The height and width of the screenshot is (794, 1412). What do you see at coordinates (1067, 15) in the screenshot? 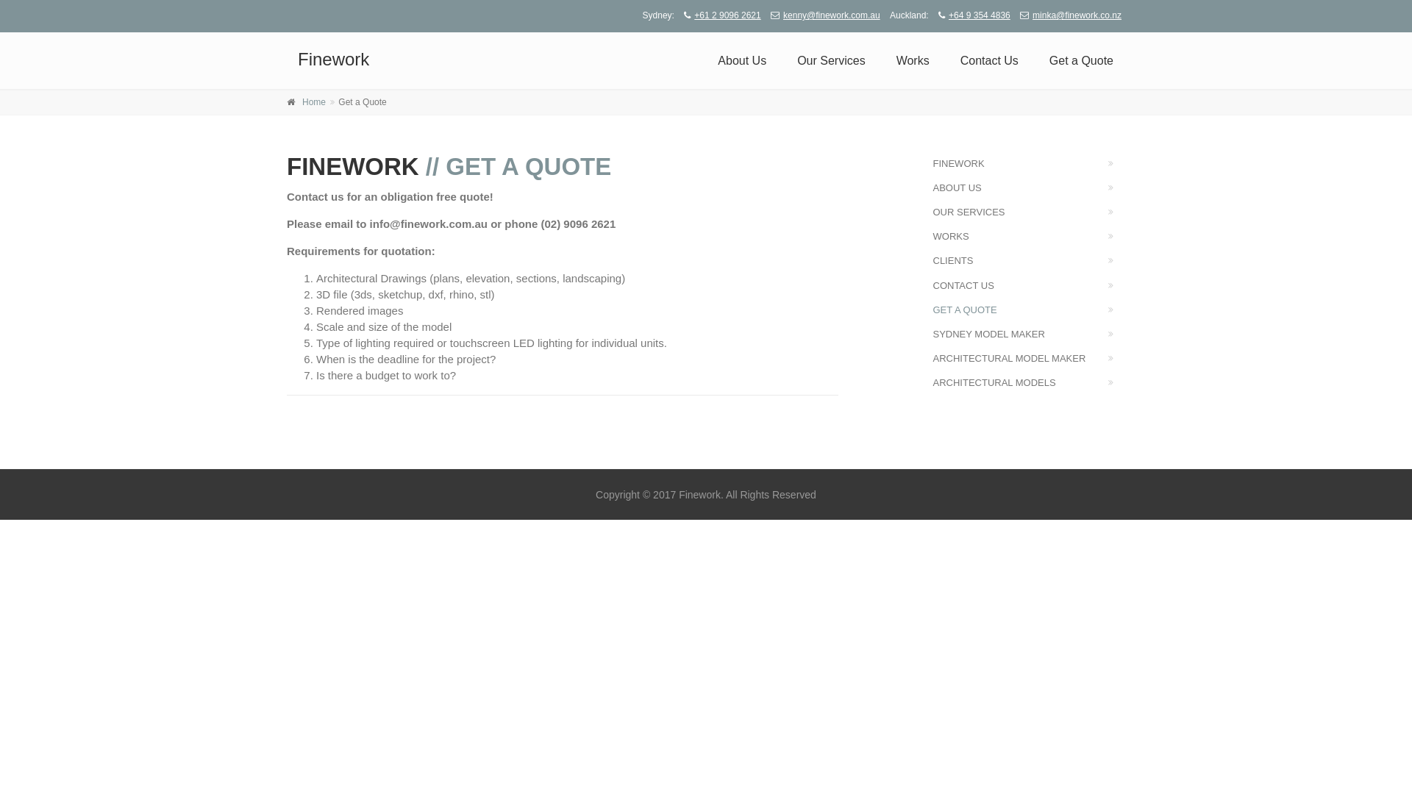
I see `minka@finework.co.nz` at bounding box center [1067, 15].